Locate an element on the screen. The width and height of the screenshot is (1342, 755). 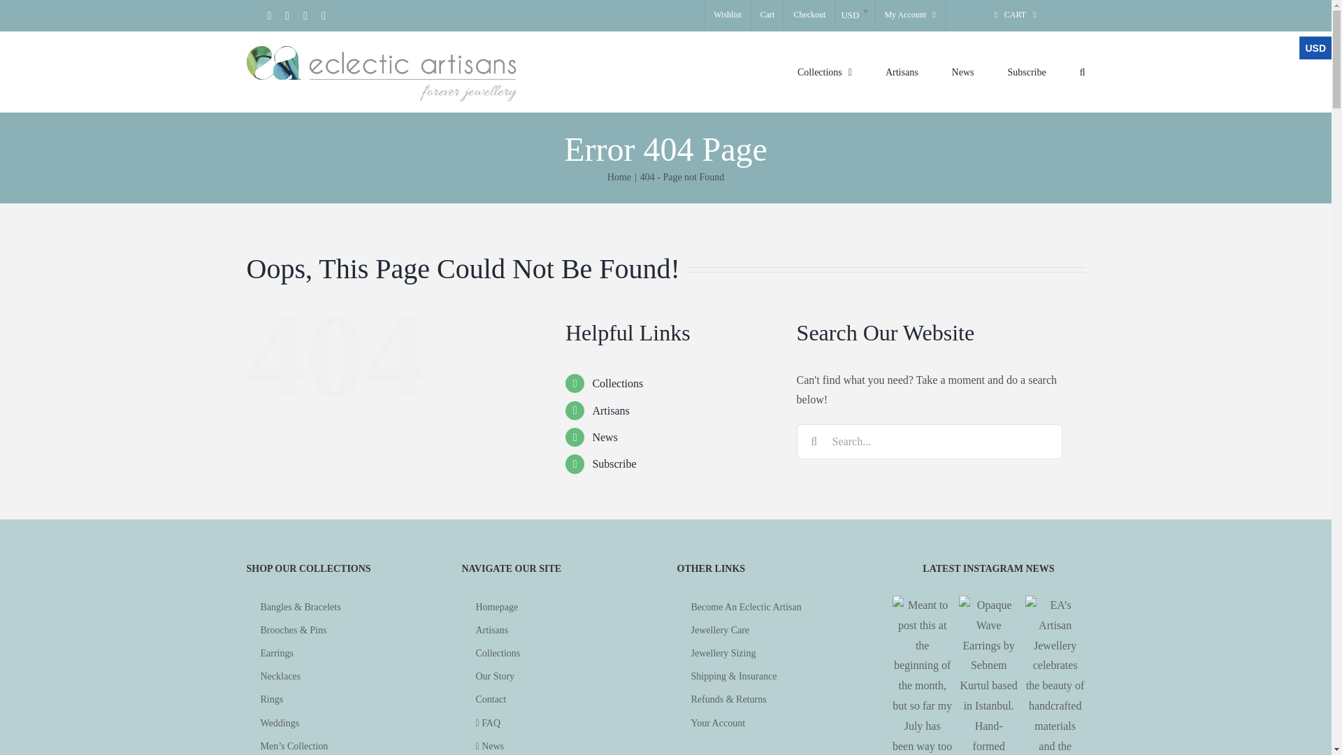
My Account is located at coordinates (909, 15).